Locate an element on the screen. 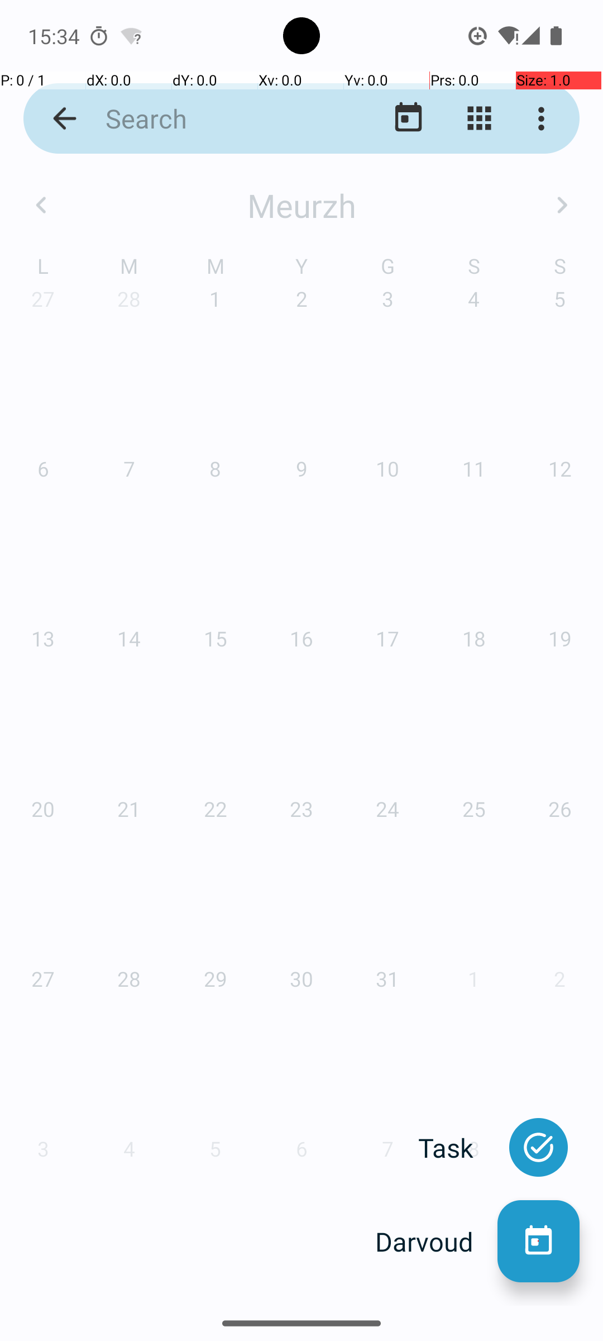 The width and height of the screenshot is (603, 1341). Kemmañ ar gwel is located at coordinates (479, 118).